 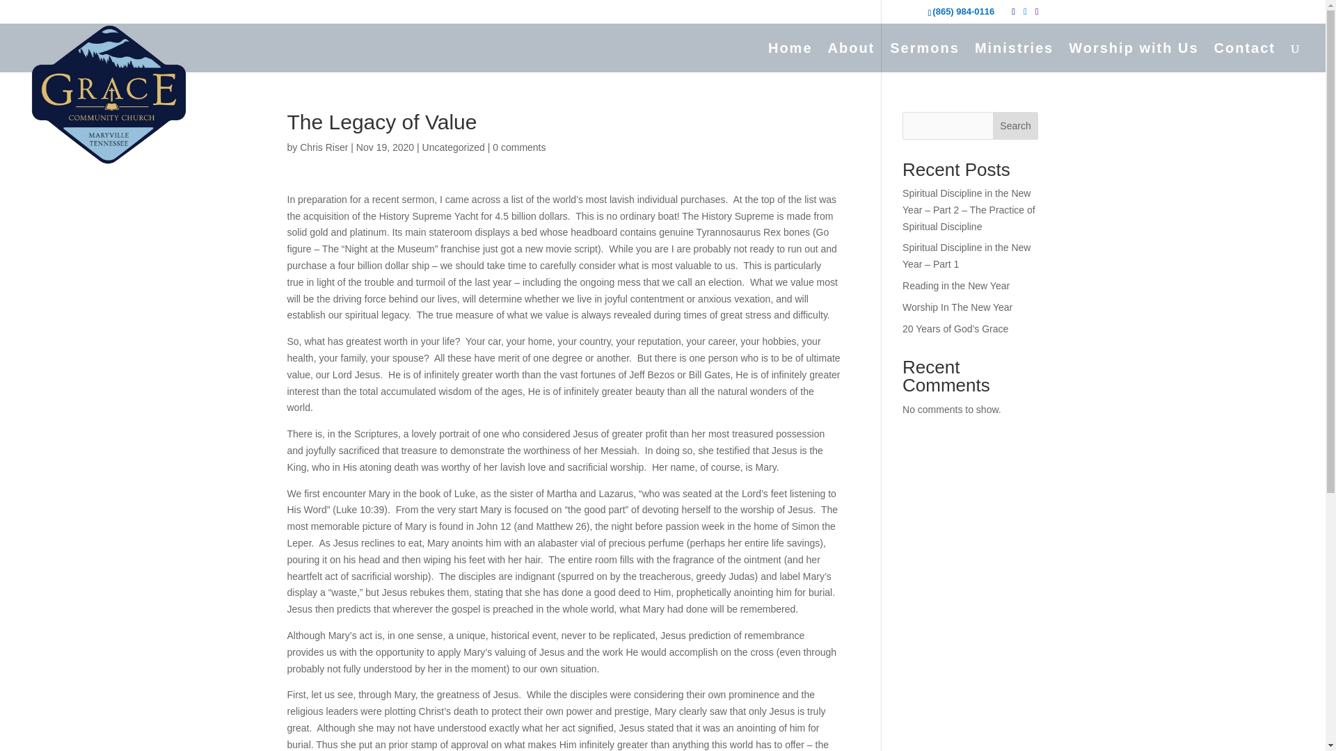 I want to click on Chris Riser, so click(x=323, y=147).